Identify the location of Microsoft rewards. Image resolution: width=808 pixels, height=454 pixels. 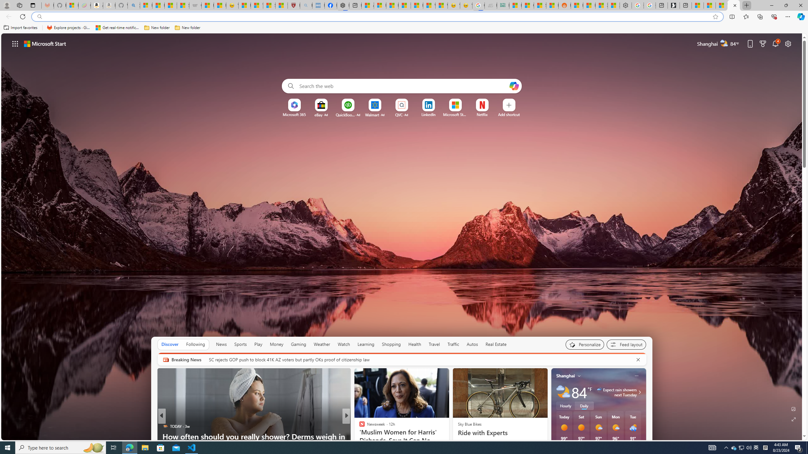
(763, 44).